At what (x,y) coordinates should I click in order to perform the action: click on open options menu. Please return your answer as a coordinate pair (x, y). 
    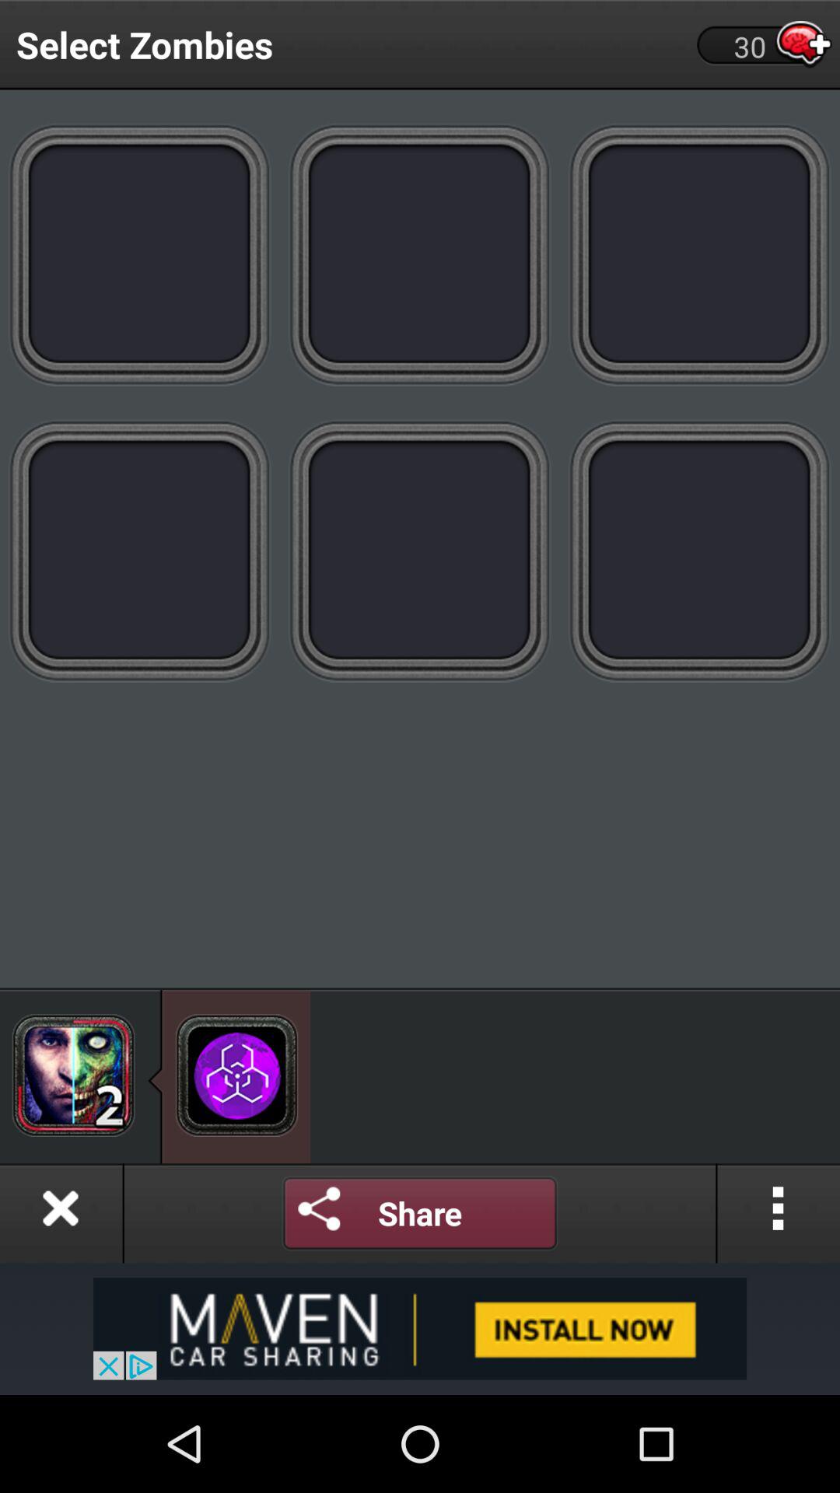
    Looking at the image, I should click on (779, 1213).